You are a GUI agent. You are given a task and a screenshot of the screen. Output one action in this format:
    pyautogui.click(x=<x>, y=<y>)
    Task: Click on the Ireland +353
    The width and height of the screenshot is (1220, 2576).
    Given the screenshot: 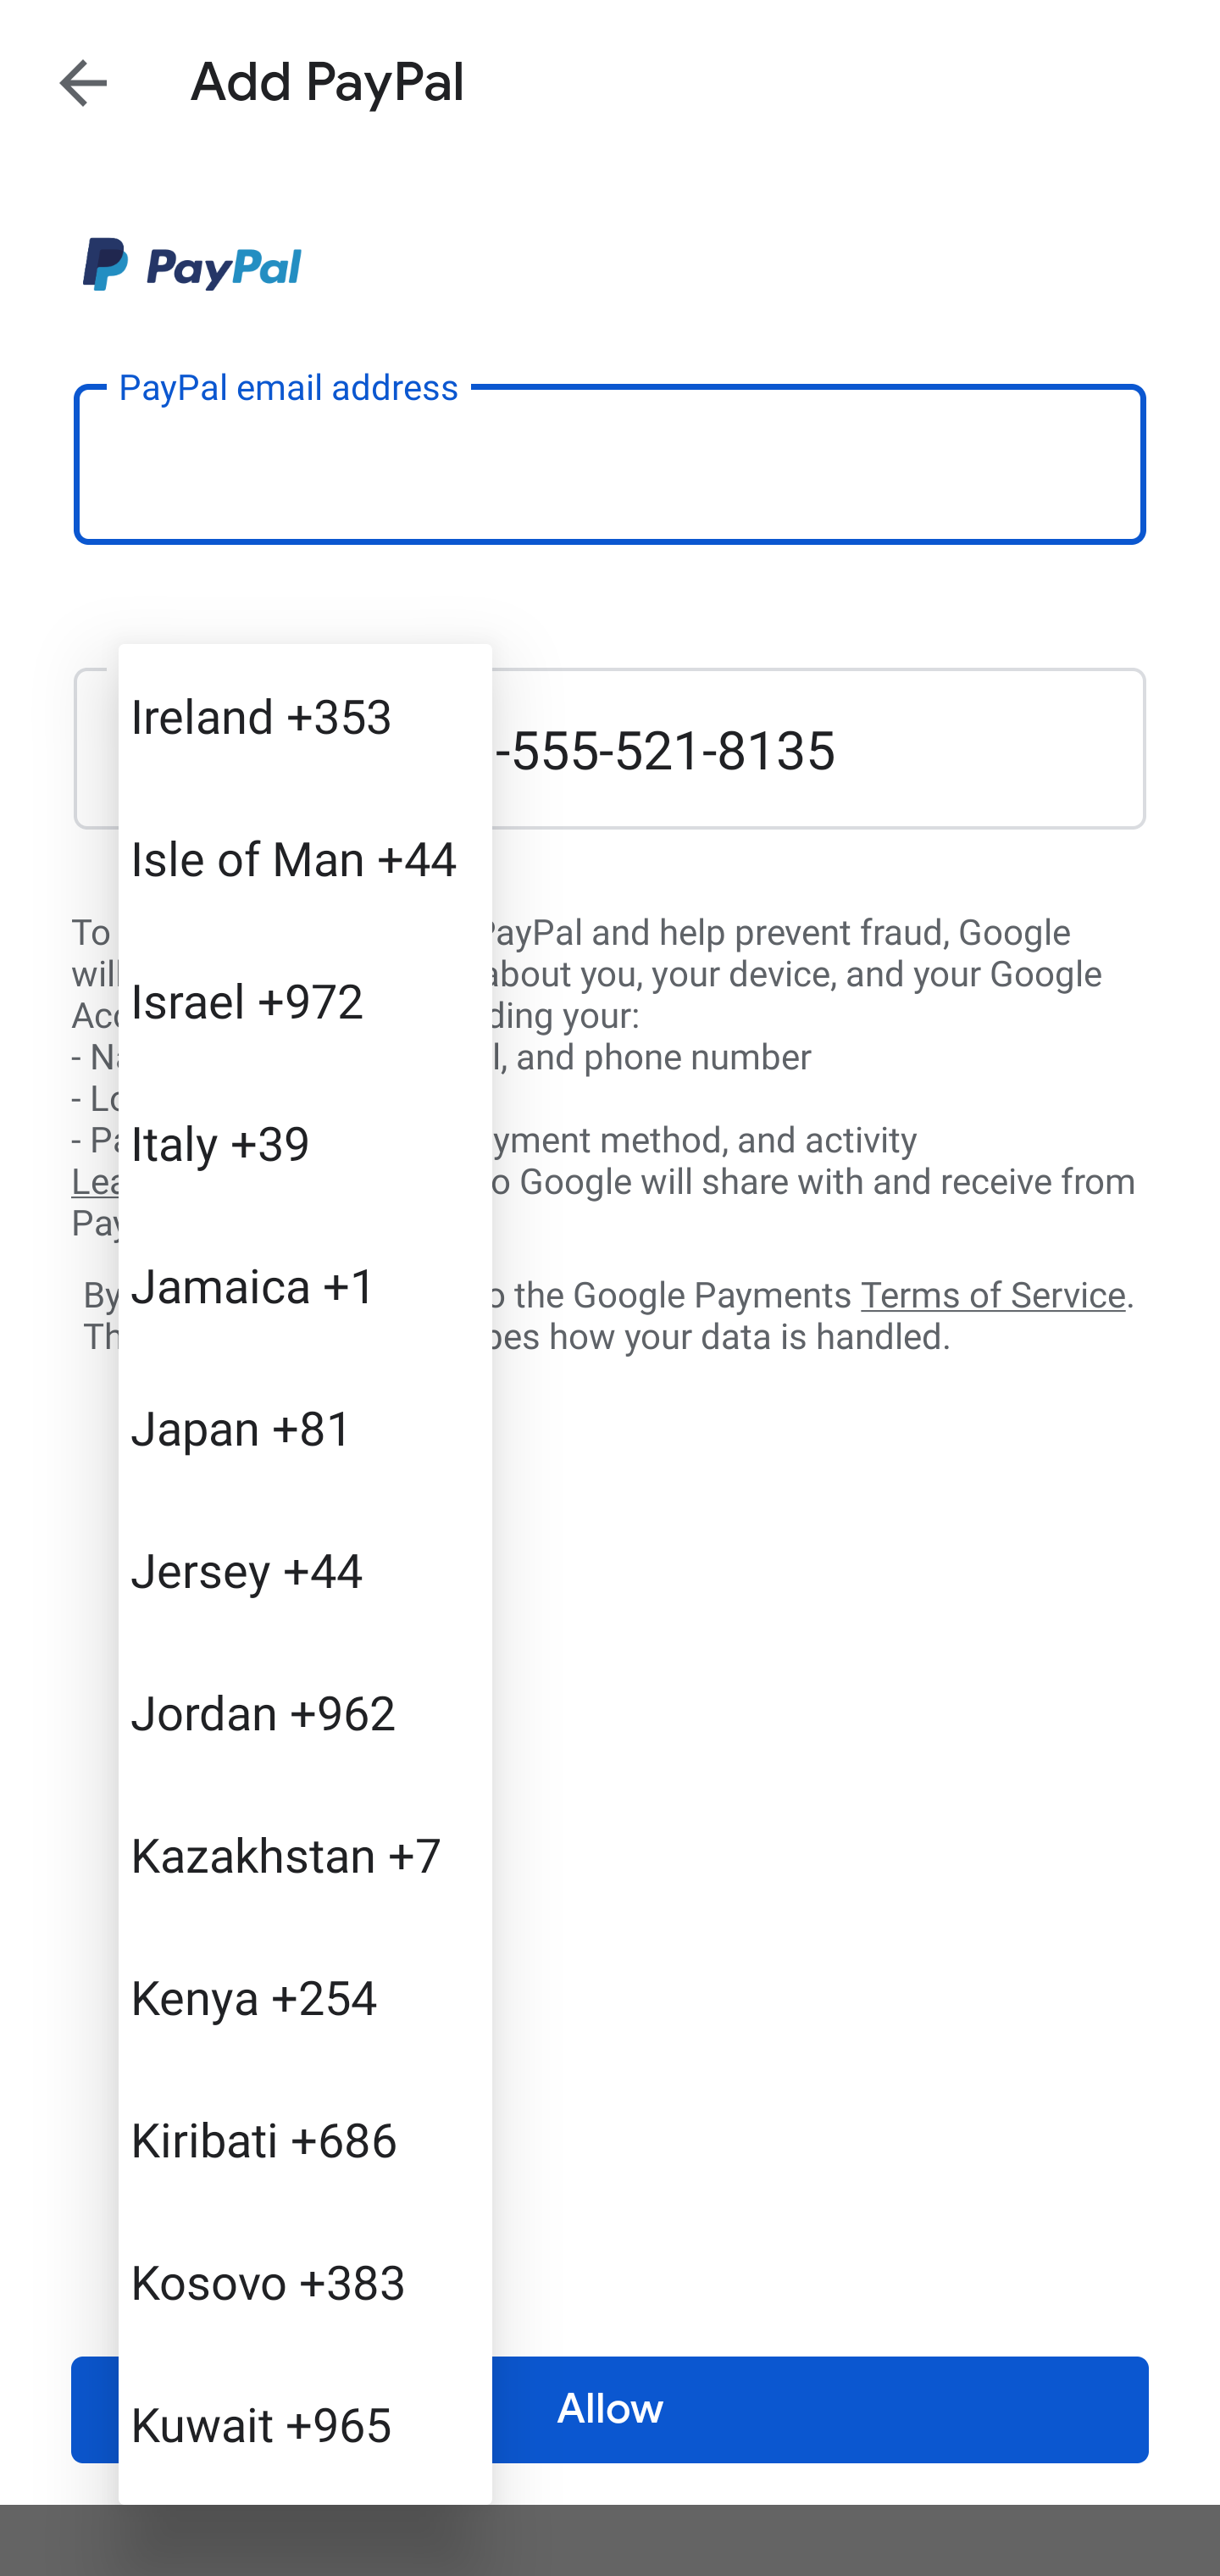 What is the action you would take?
    pyautogui.click(x=305, y=715)
    